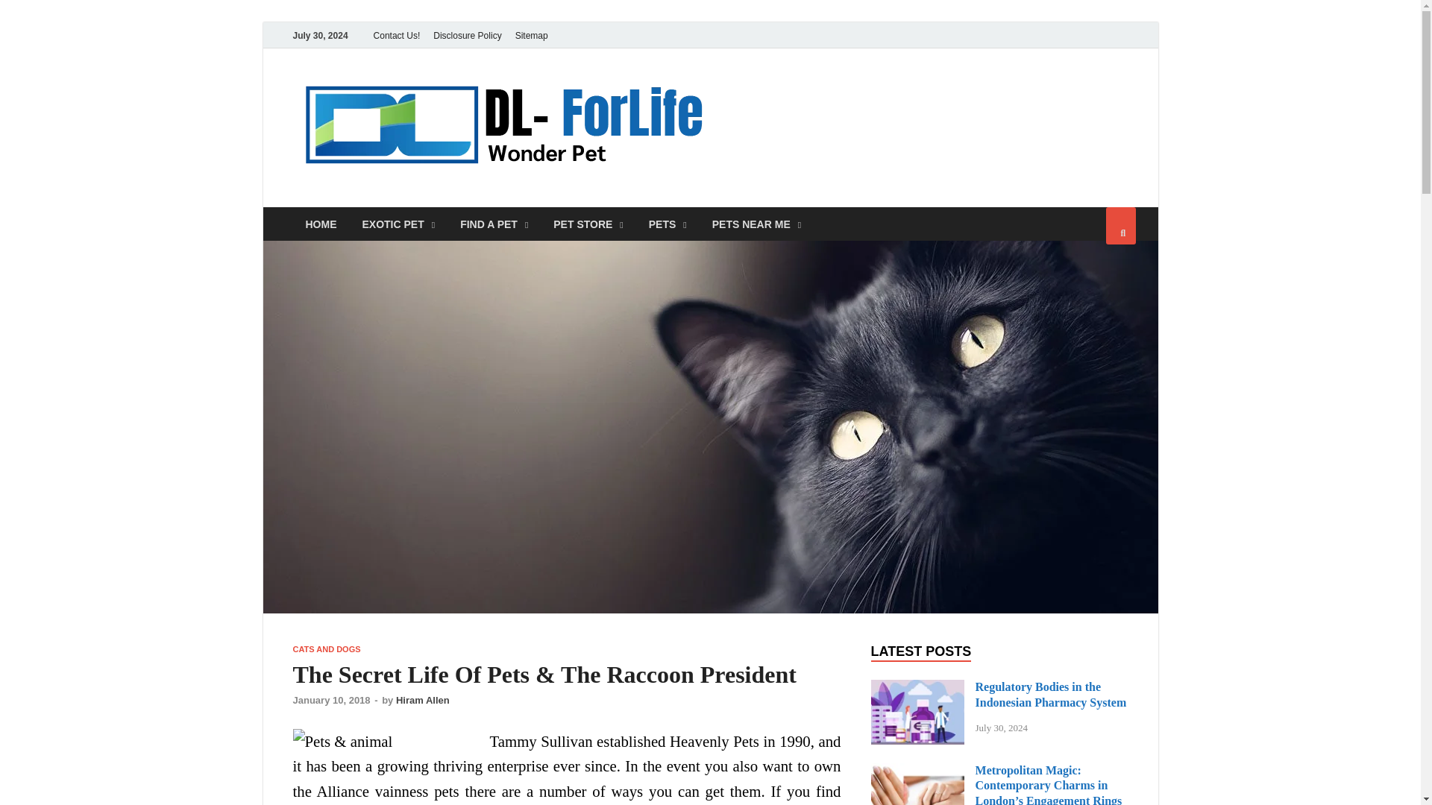  Describe the element at coordinates (531, 35) in the screenshot. I see `Sitemap` at that location.